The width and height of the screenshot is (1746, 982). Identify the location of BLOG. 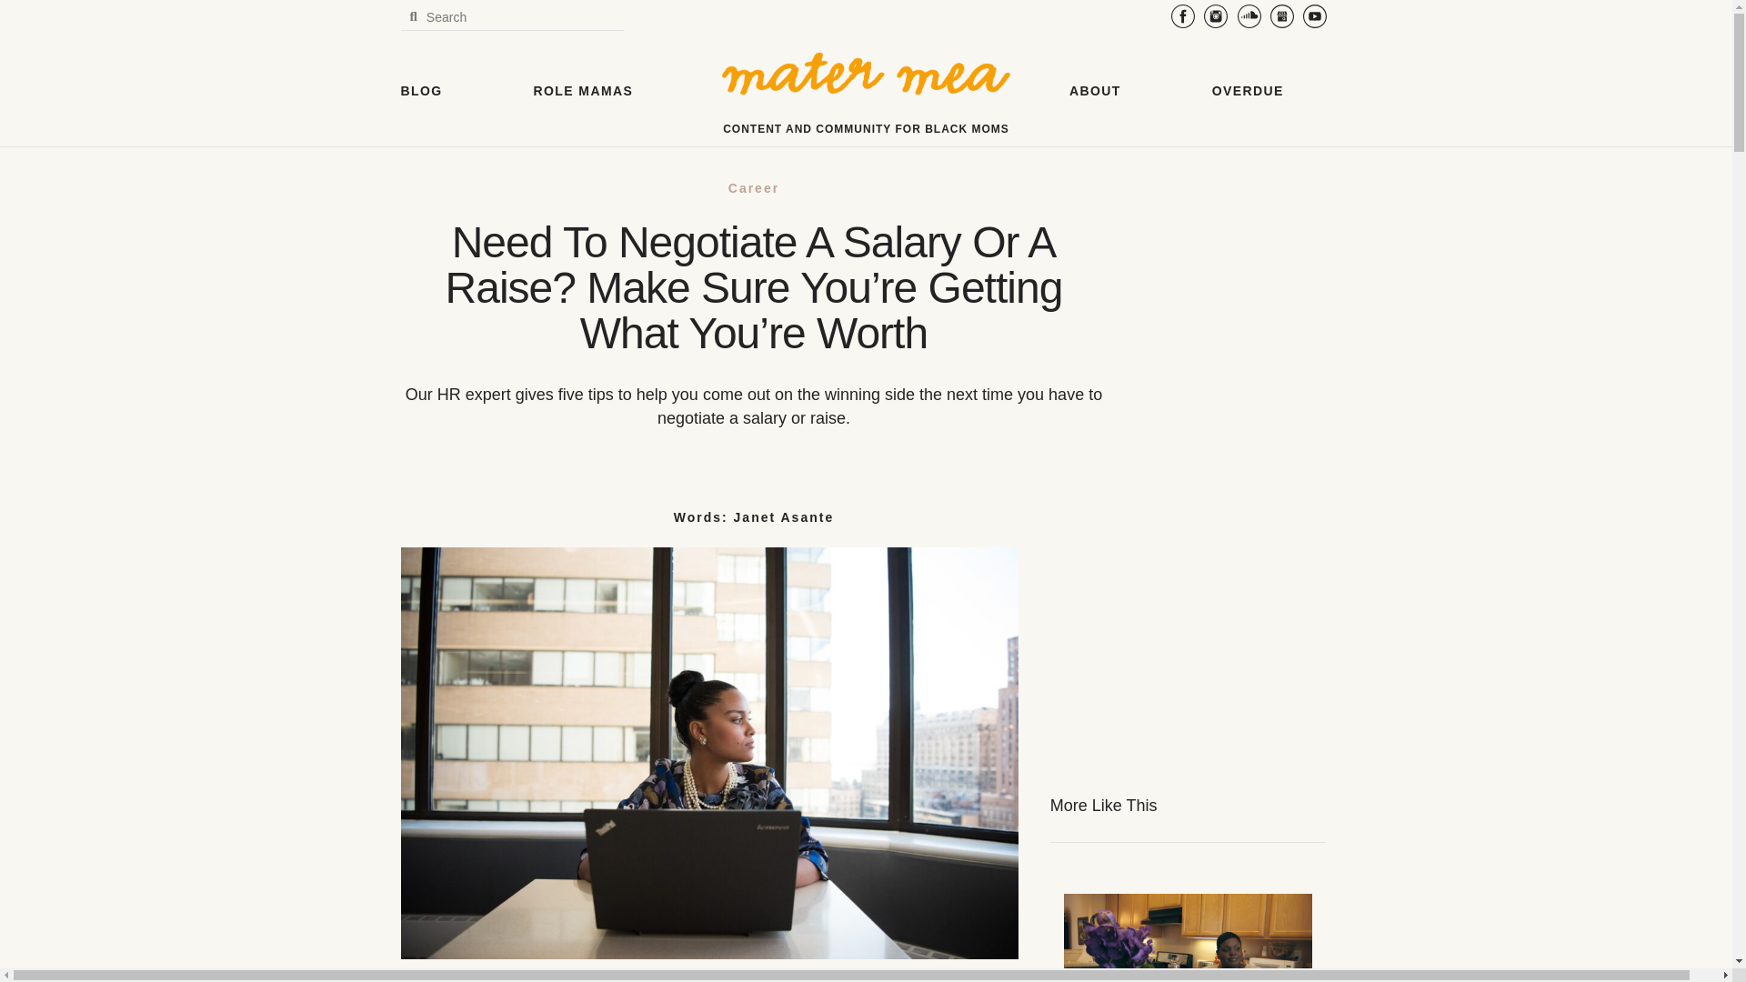
(420, 90).